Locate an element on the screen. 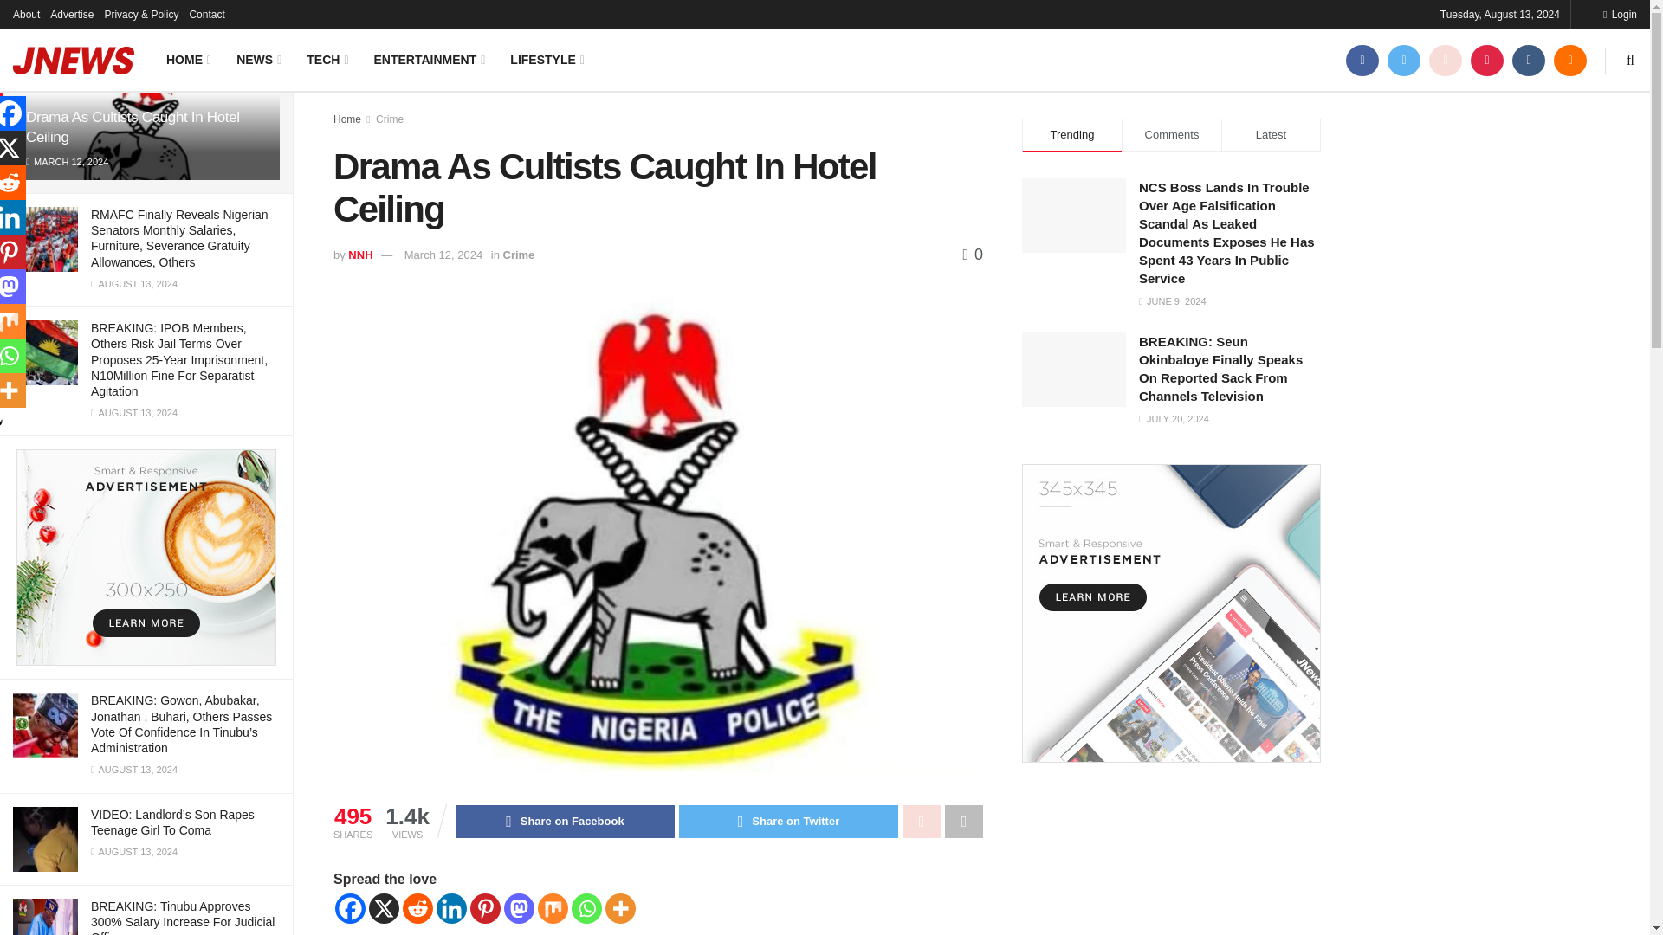 The height and width of the screenshot is (935, 1663). Reddit is located at coordinates (417, 909).